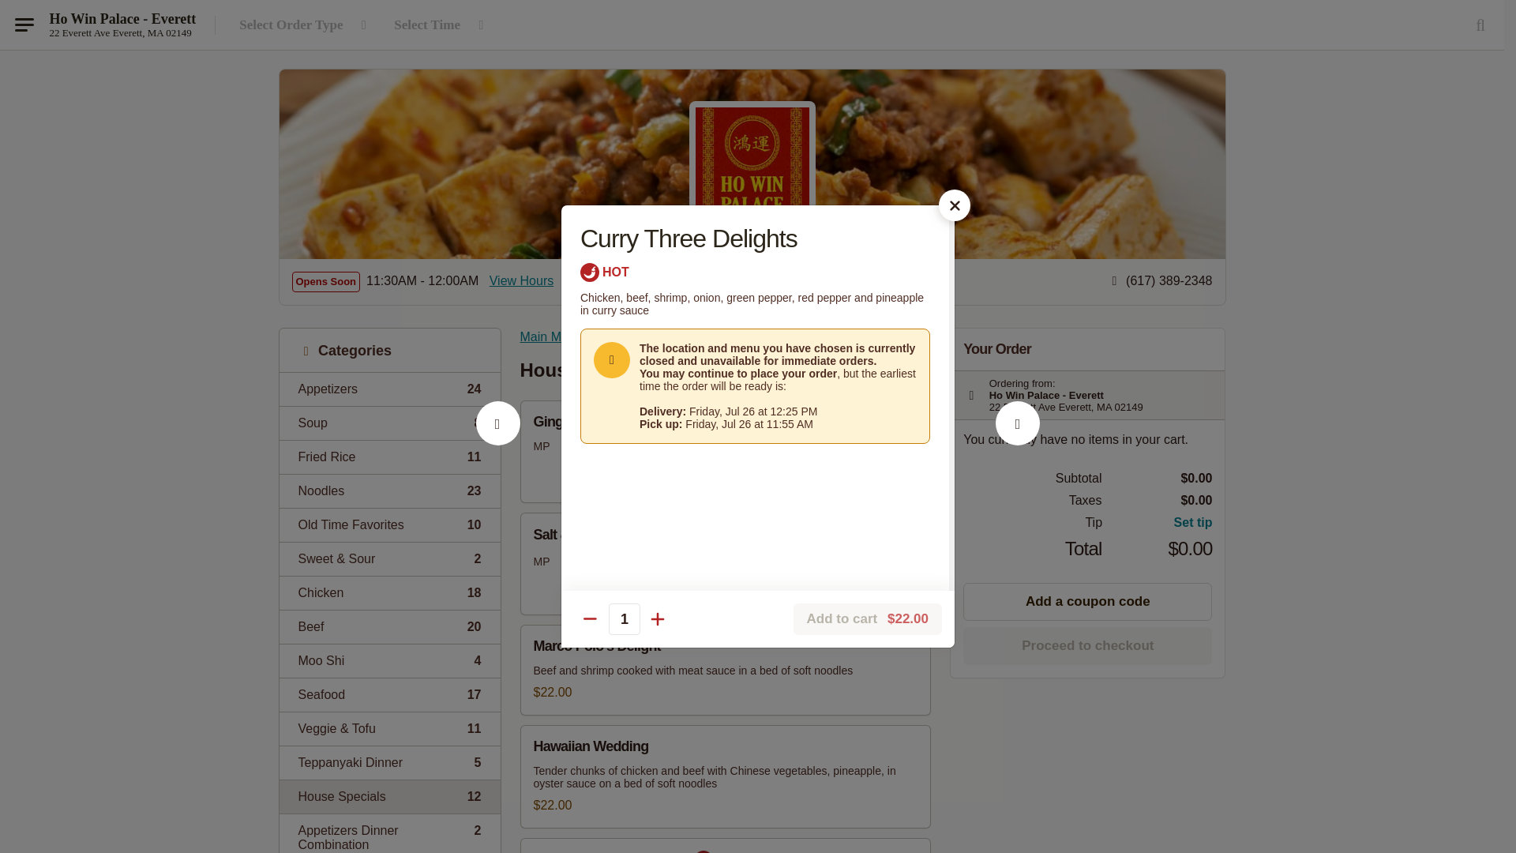 The height and width of the screenshot is (853, 1516). Describe the element at coordinates (119, 32) in the screenshot. I see `Kung Pao Three Delights` at that location.